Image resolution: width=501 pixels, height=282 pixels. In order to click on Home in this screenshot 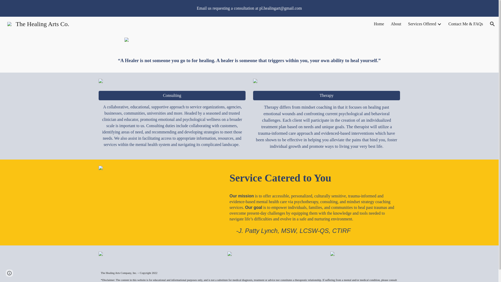, I will do `click(379, 24)`.